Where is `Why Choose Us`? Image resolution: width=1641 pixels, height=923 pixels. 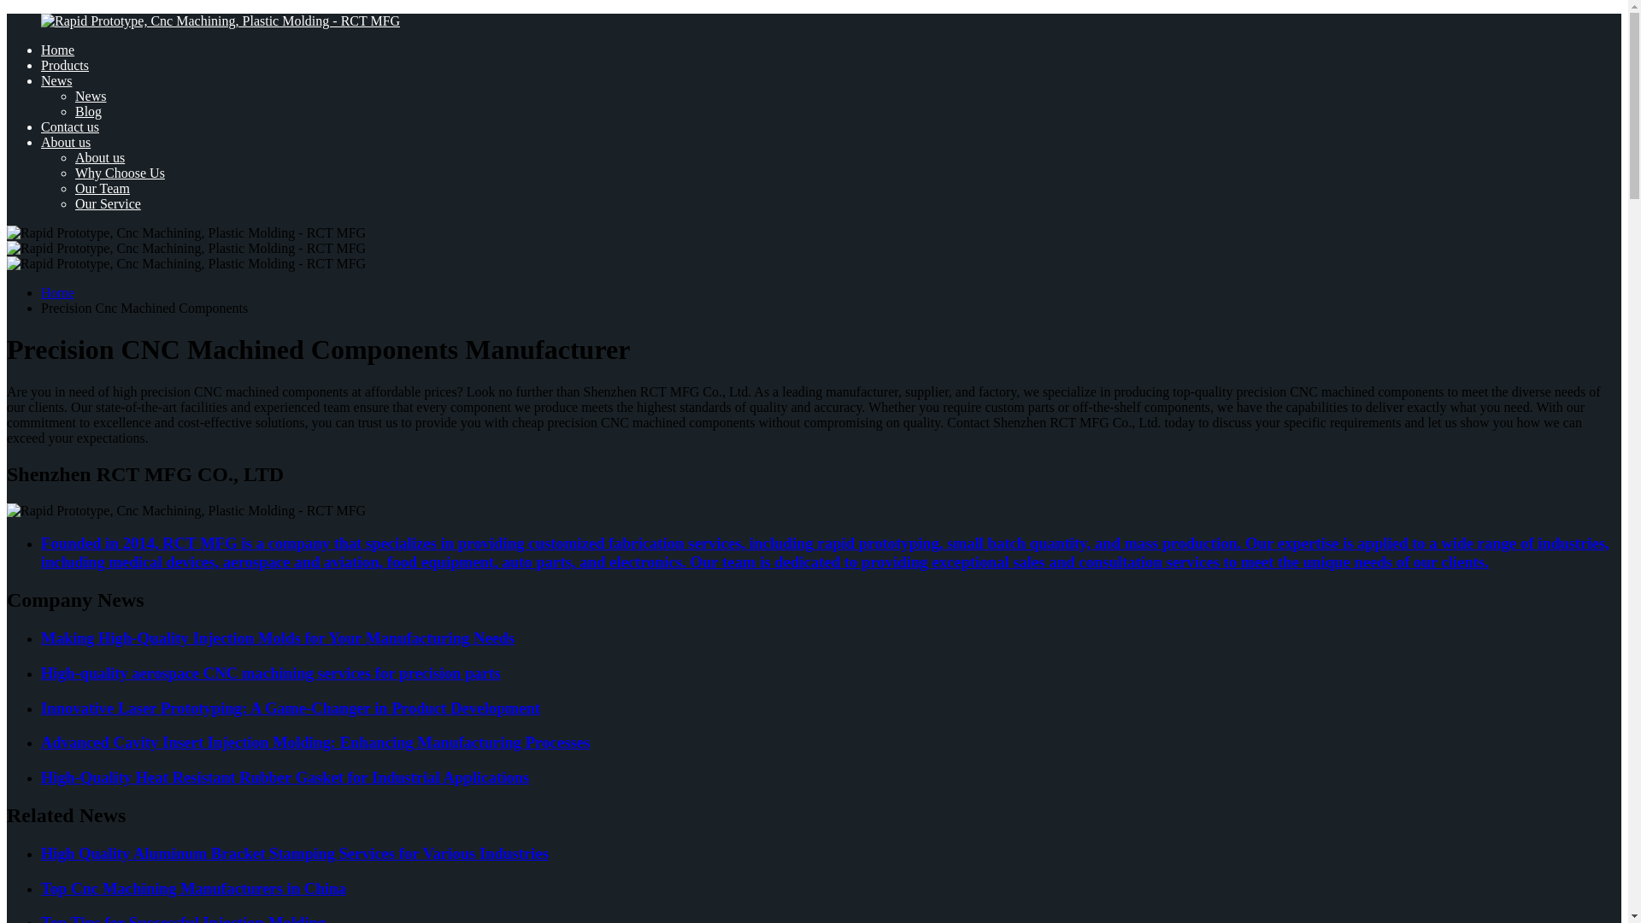 Why Choose Us is located at coordinates (120, 173).